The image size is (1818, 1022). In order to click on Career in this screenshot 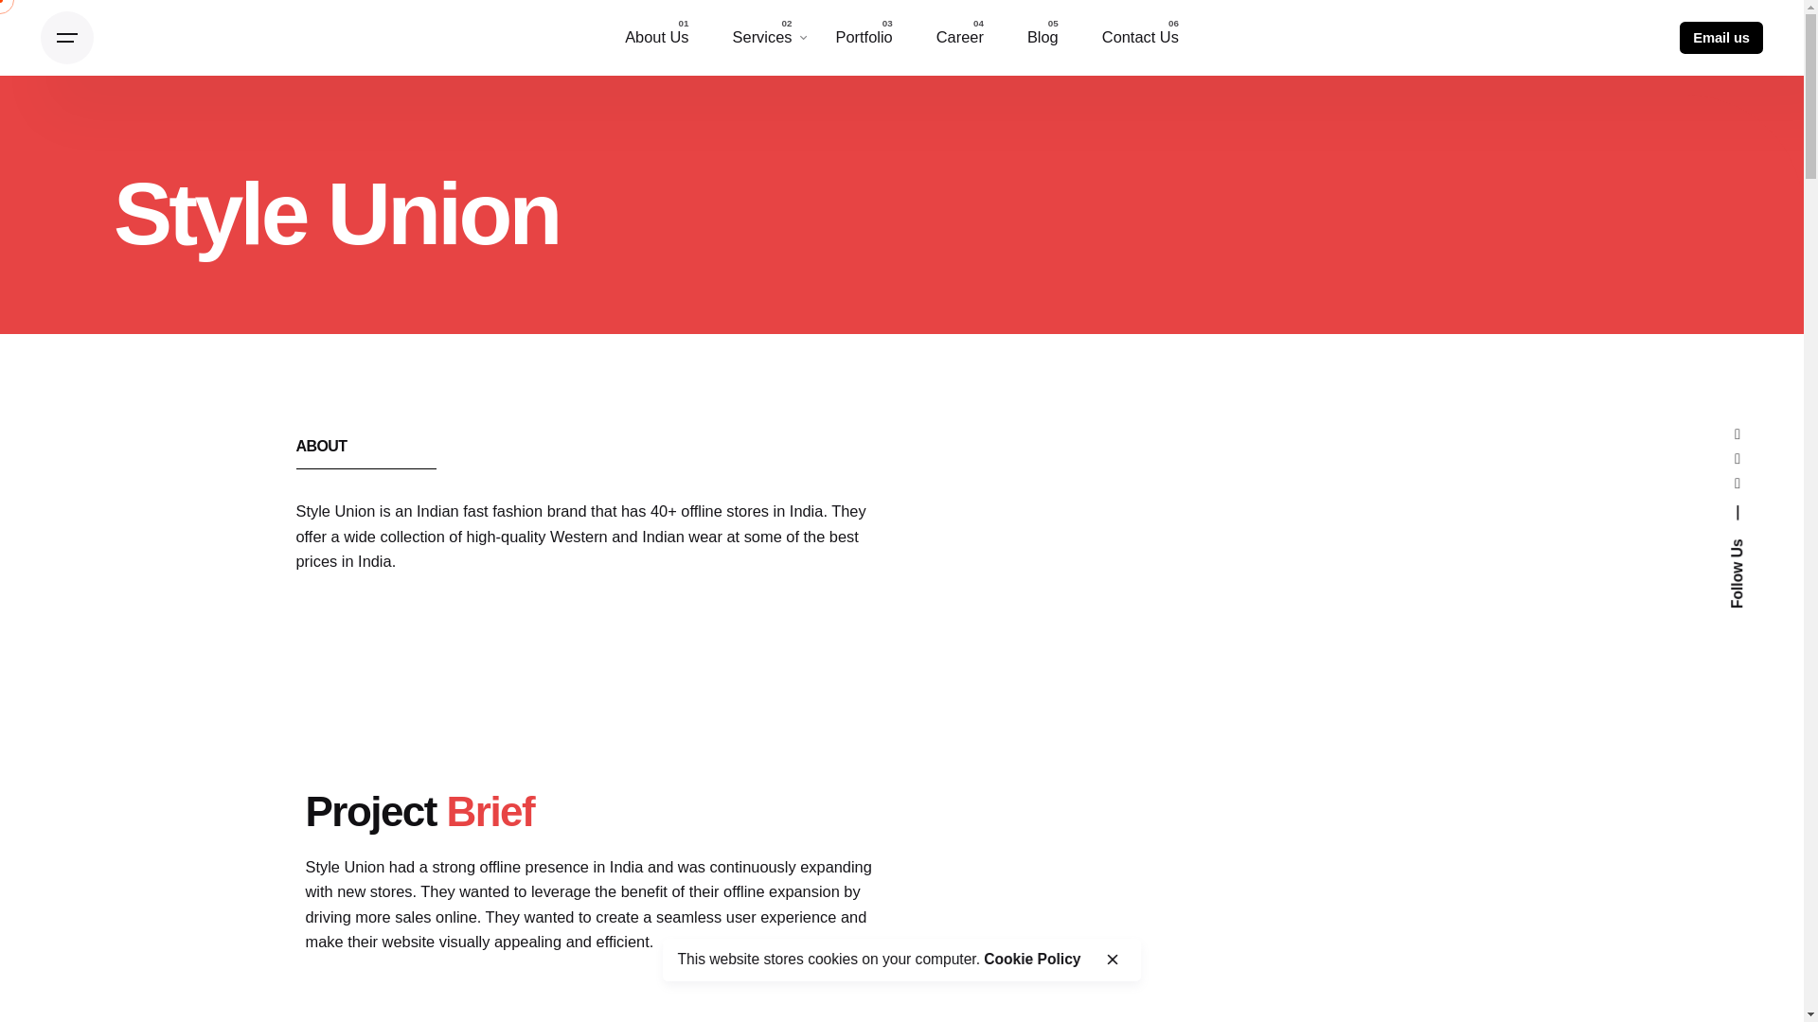, I will do `click(959, 38)`.